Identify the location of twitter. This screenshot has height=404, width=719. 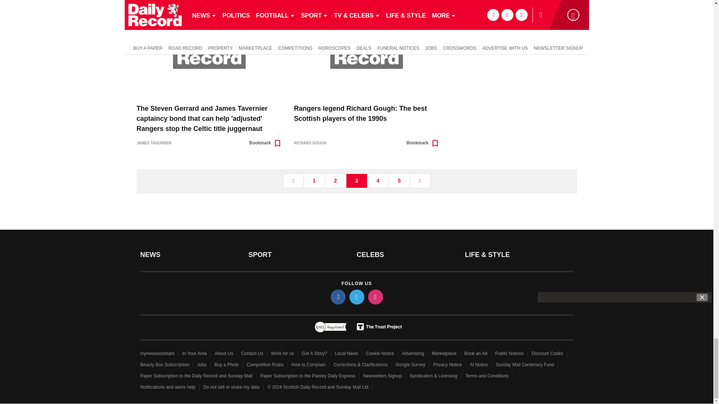
(356, 297).